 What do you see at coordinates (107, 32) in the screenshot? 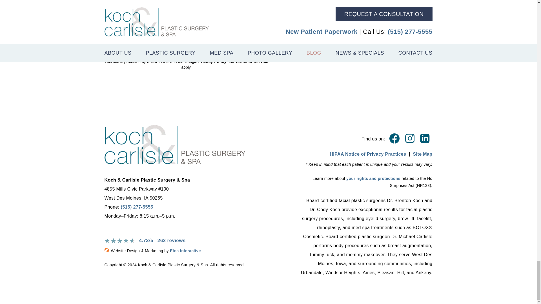
I see `checked` at bounding box center [107, 32].